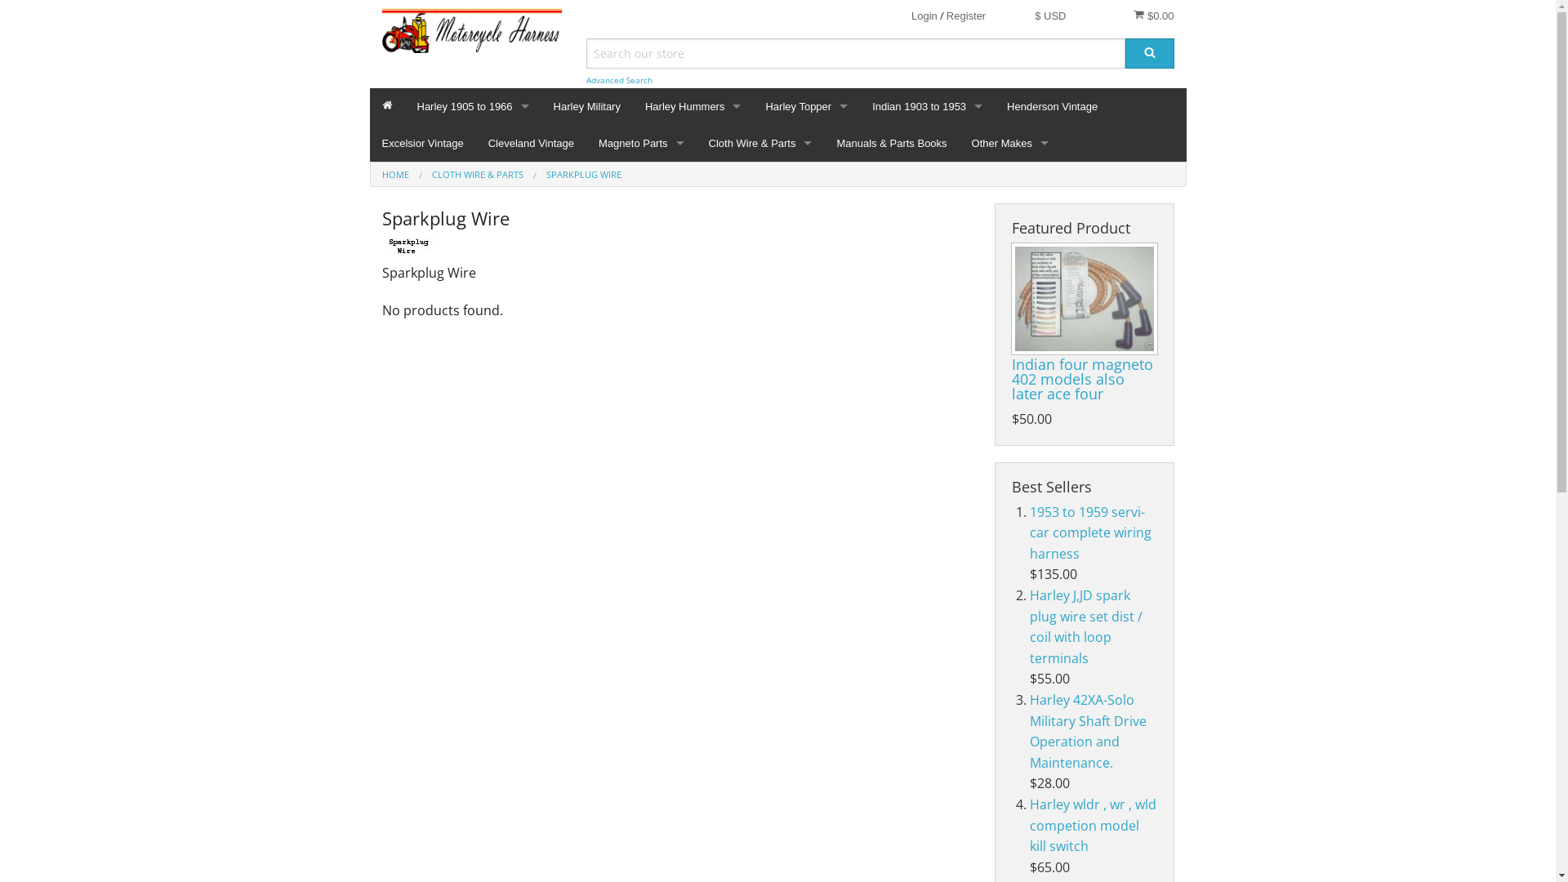  What do you see at coordinates (583, 175) in the screenshot?
I see `SPARKPLUG WIRE` at bounding box center [583, 175].